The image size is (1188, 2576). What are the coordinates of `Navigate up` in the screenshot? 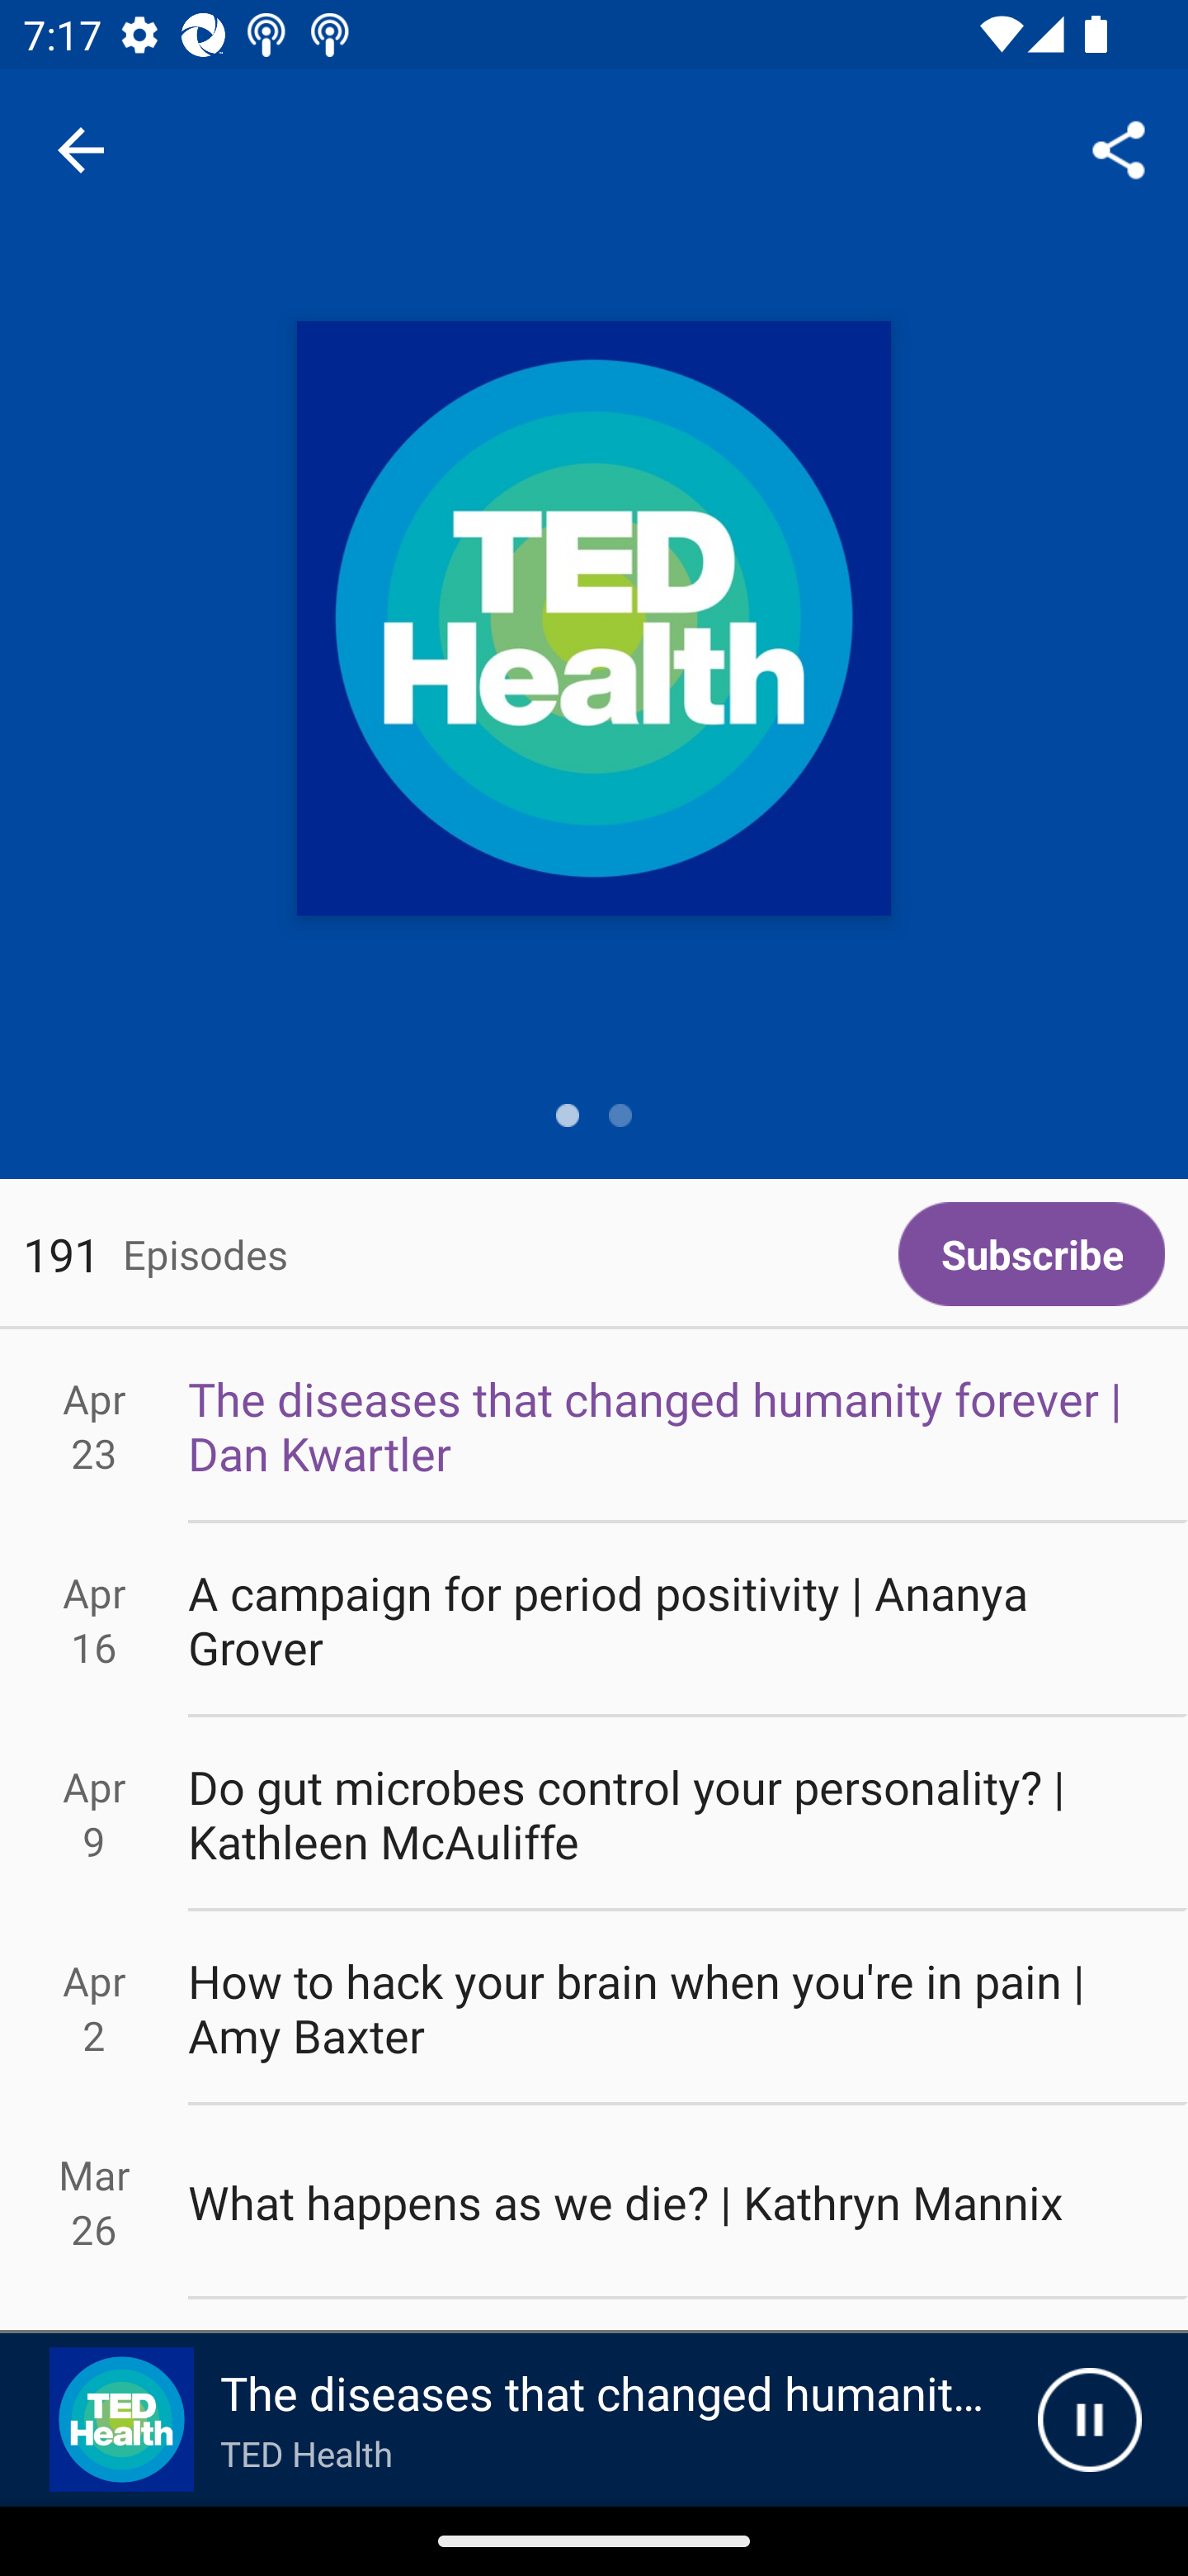 It's located at (81, 150).